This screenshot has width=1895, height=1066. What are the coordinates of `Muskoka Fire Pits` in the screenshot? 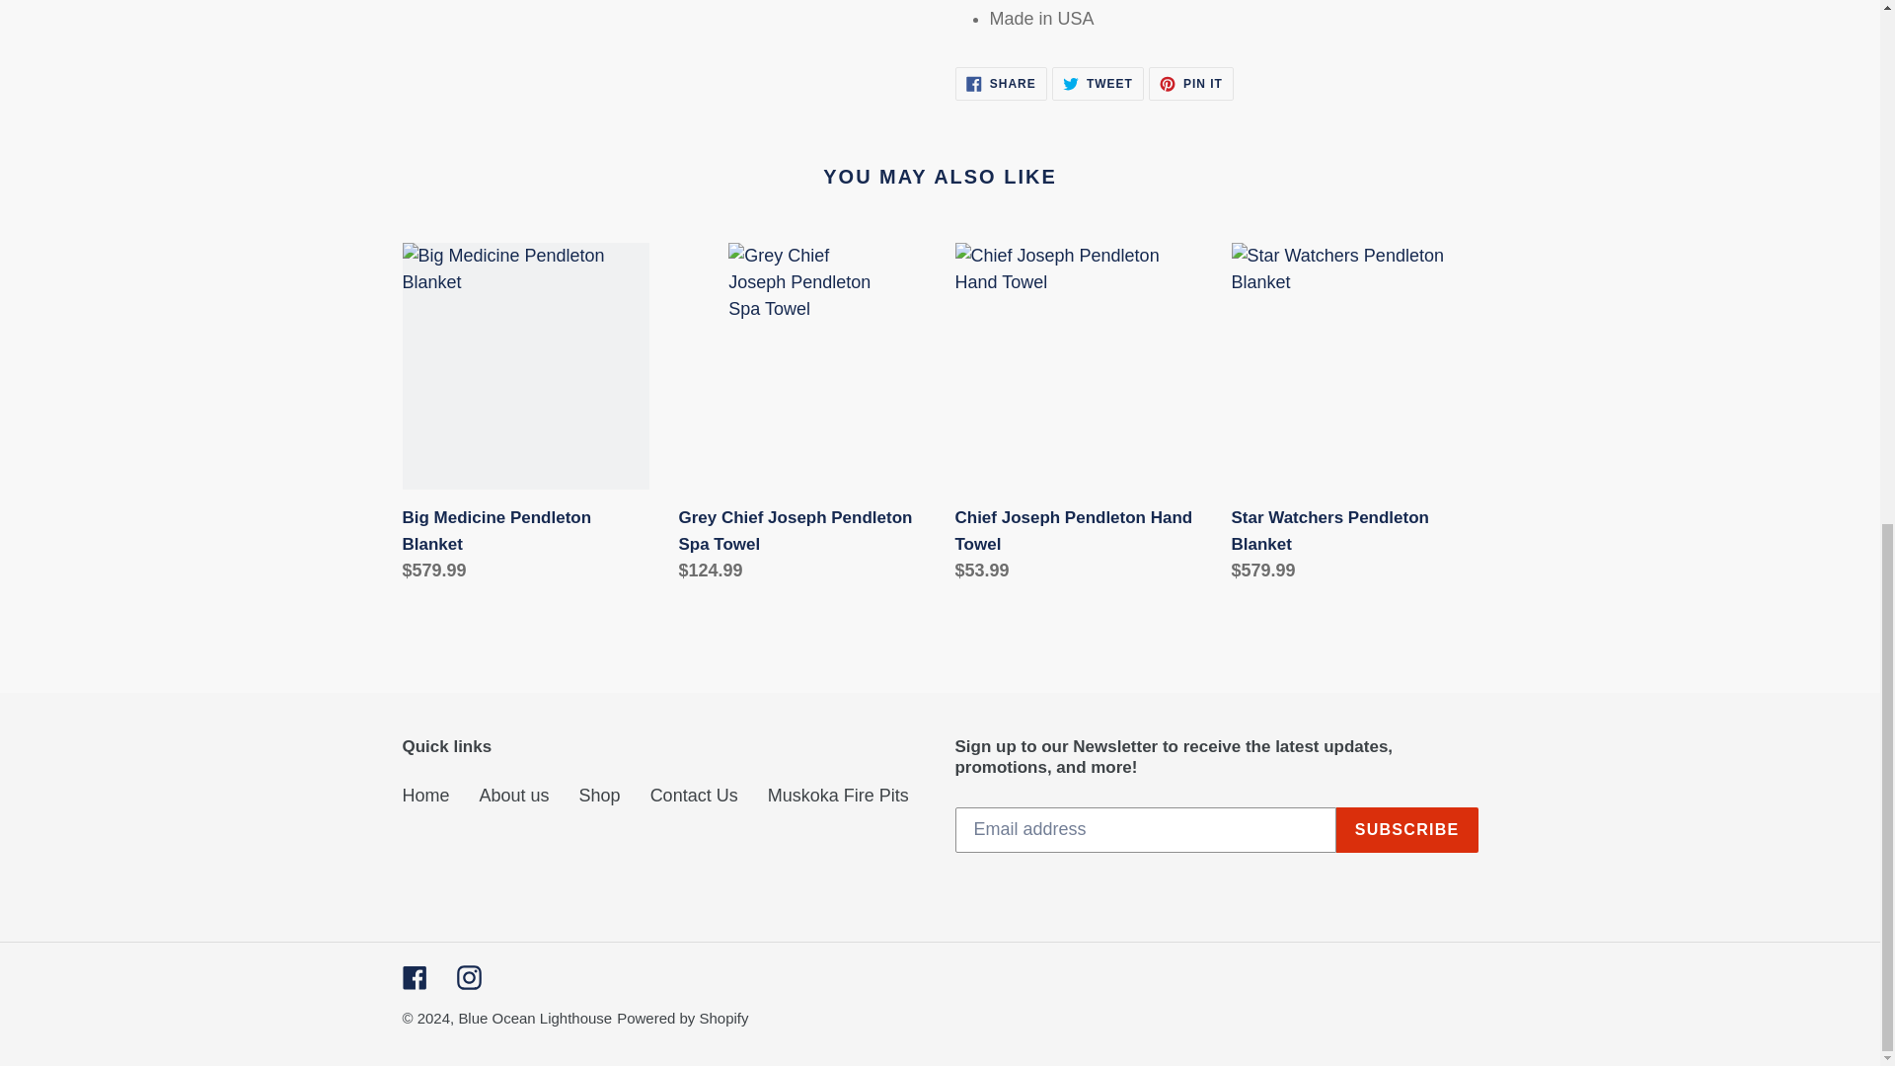 It's located at (415, 977).